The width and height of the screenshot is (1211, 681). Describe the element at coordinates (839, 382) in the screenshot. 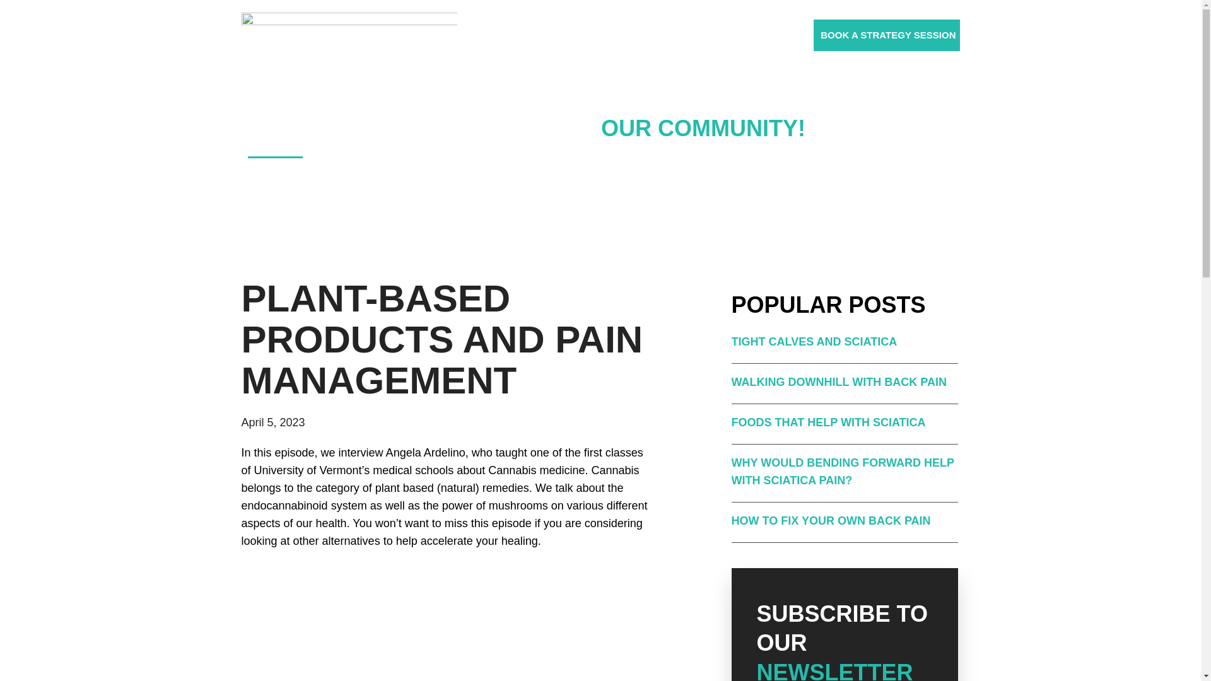

I see `WALKING DOWNHILL WITH BACK PAIN` at that location.